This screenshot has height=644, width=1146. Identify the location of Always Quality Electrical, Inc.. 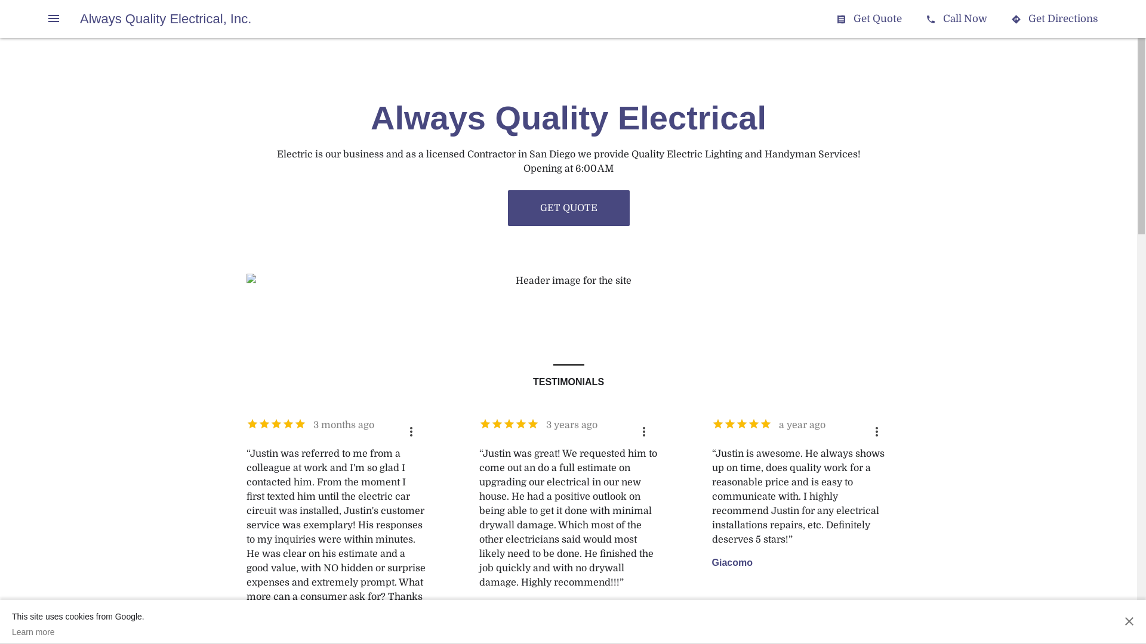
(166, 19).